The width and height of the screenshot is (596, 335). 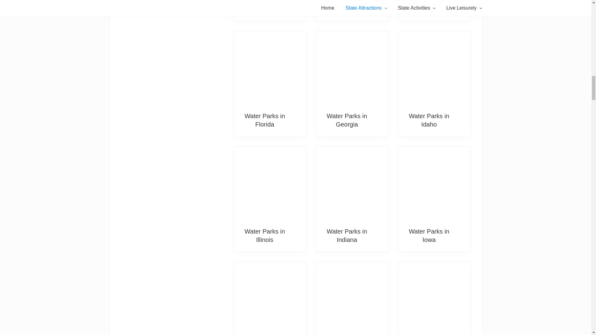 I want to click on Water Parks in Florida, so click(x=264, y=120).